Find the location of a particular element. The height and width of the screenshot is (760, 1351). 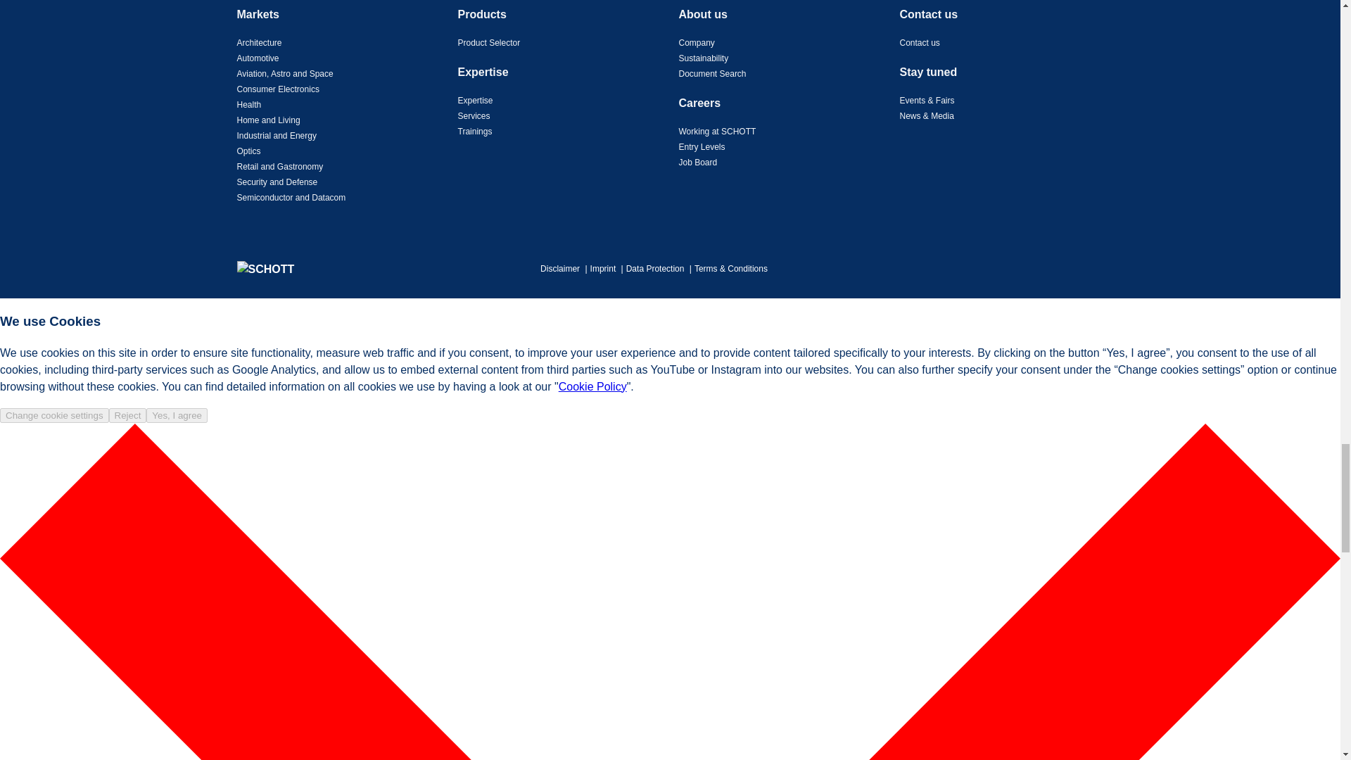

Security and Defense is located at coordinates (277, 182).